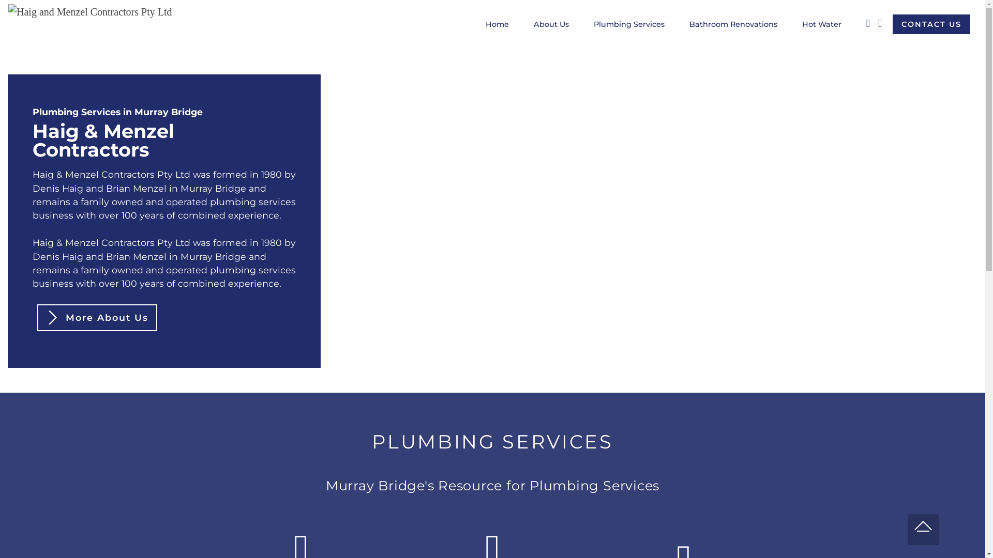 Image resolution: width=993 pixels, height=558 pixels. I want to click on Nankivell Conveyancing, so click(90, 24).